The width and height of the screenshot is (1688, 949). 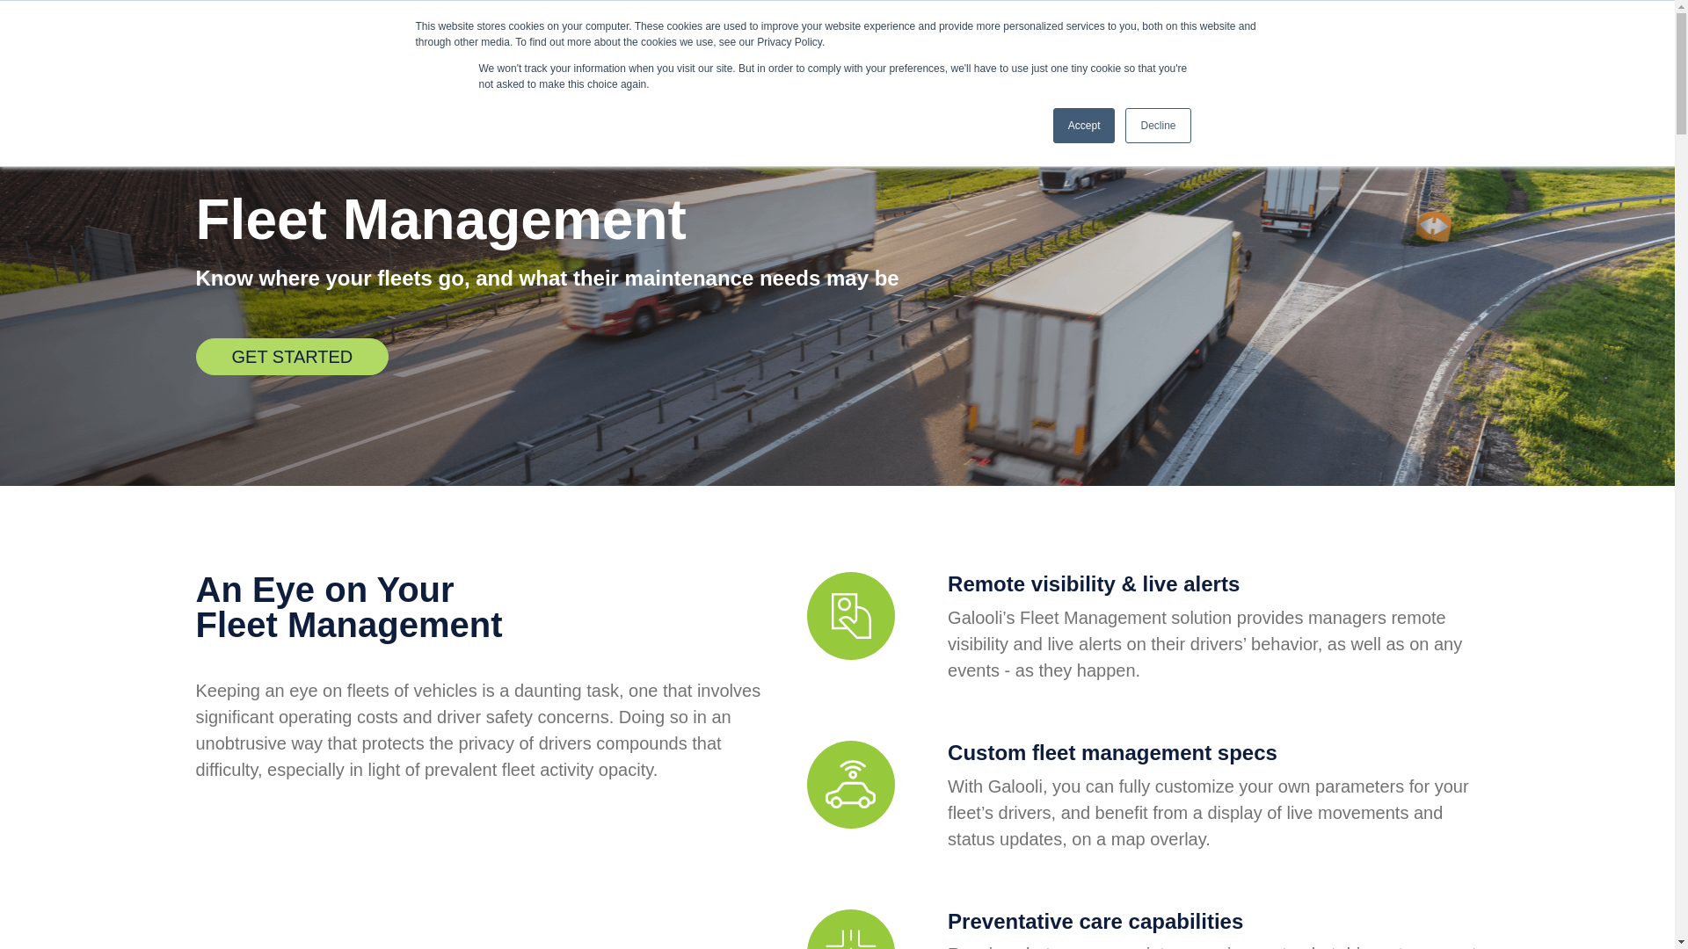 What do you see at coordinates (589, 42) in the screenshot?
I see `Solutions` at bounding box center [589, 42].